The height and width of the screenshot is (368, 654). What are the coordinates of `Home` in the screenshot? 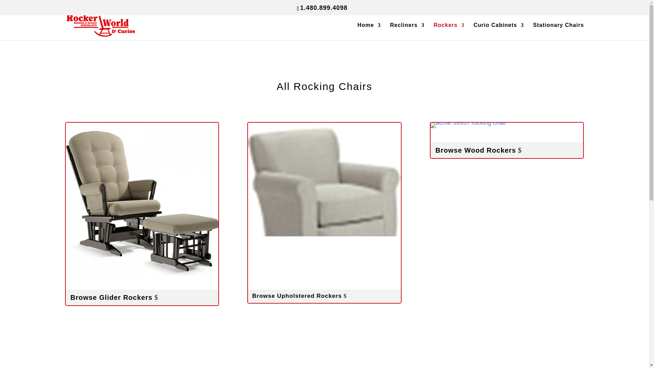 It's located at (369, 31).